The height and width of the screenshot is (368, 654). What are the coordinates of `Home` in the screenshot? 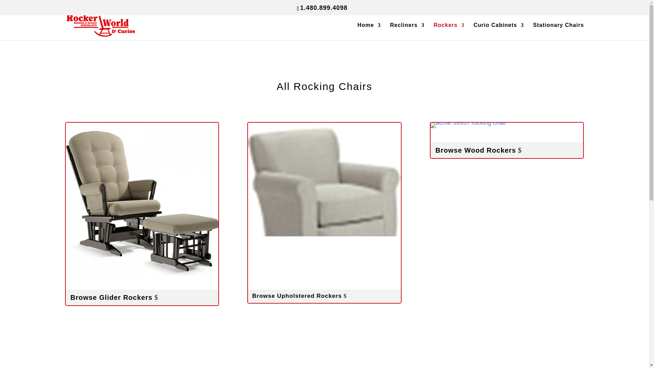 It's located at (369, 31).